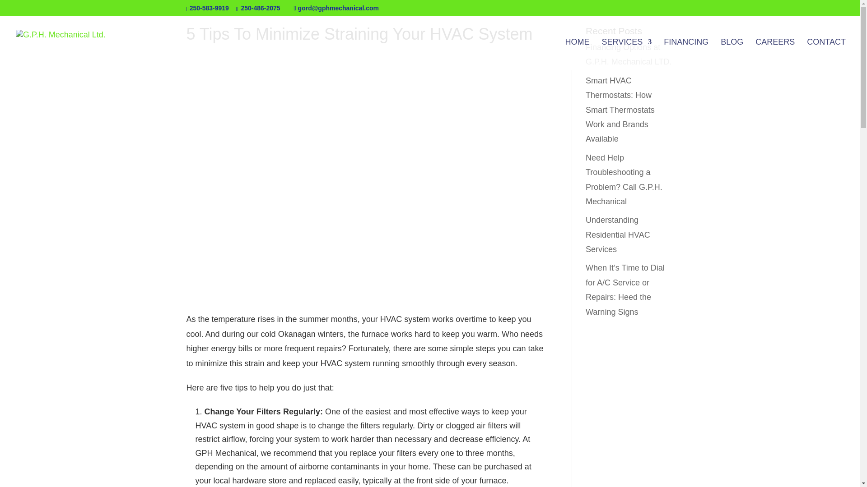  What do you see at coordinates (209, 8) in the screenshot?
I see `250-583-9919` at bounding box center [209, 8].